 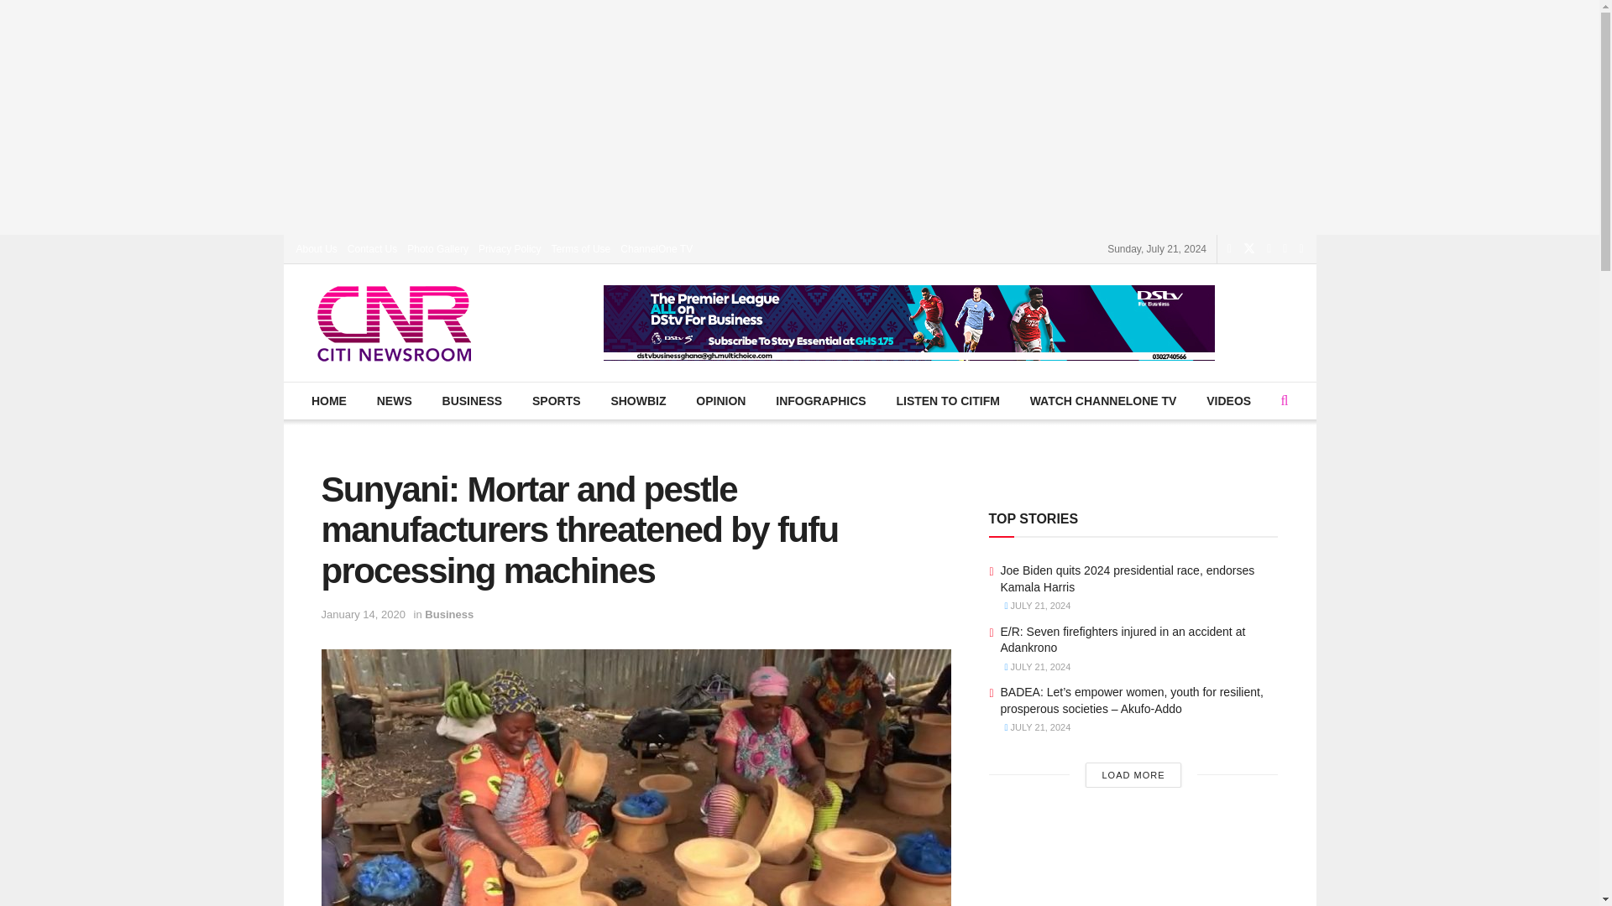 I want to click on LISTEN TO CITIFM, so click(x=947, y=401).